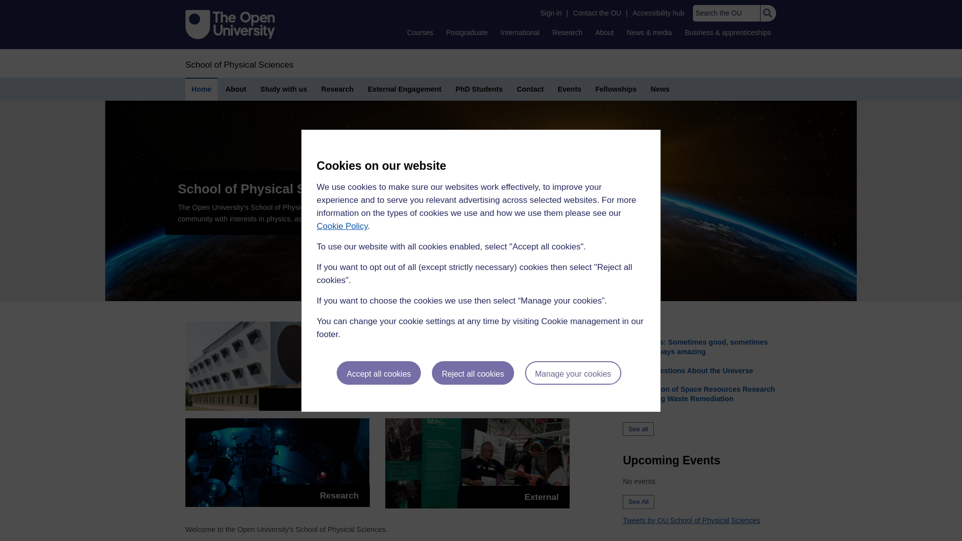 This screenshot has height=541, width=962. What do you see at coordinates (567, 32) in the screenshot?
I see `Research` at bounding box center [567, 32].